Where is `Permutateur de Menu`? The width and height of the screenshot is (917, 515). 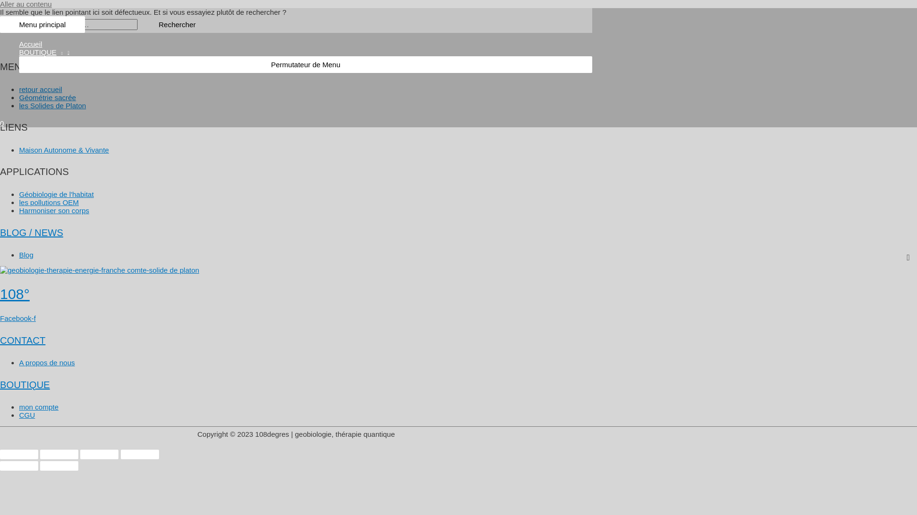
Permutateur de Menu is located at coordinates (306, 65).